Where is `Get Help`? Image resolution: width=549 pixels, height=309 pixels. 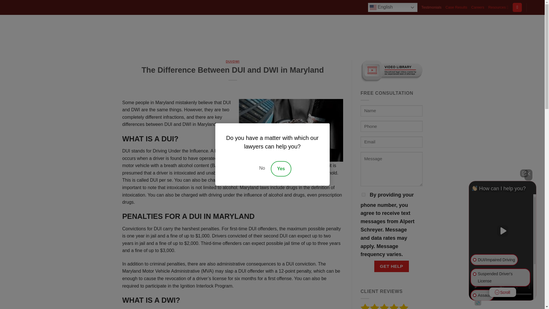
Get Help is located at coordinates (392, 266).